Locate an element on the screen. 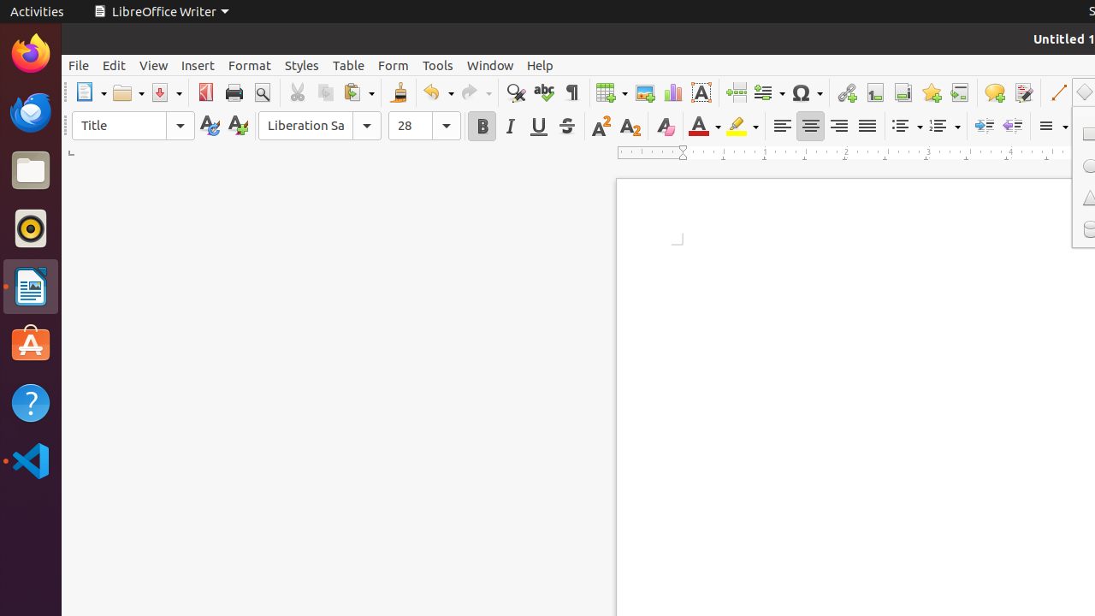  Highlight Color is located at coordinates (743, 127).